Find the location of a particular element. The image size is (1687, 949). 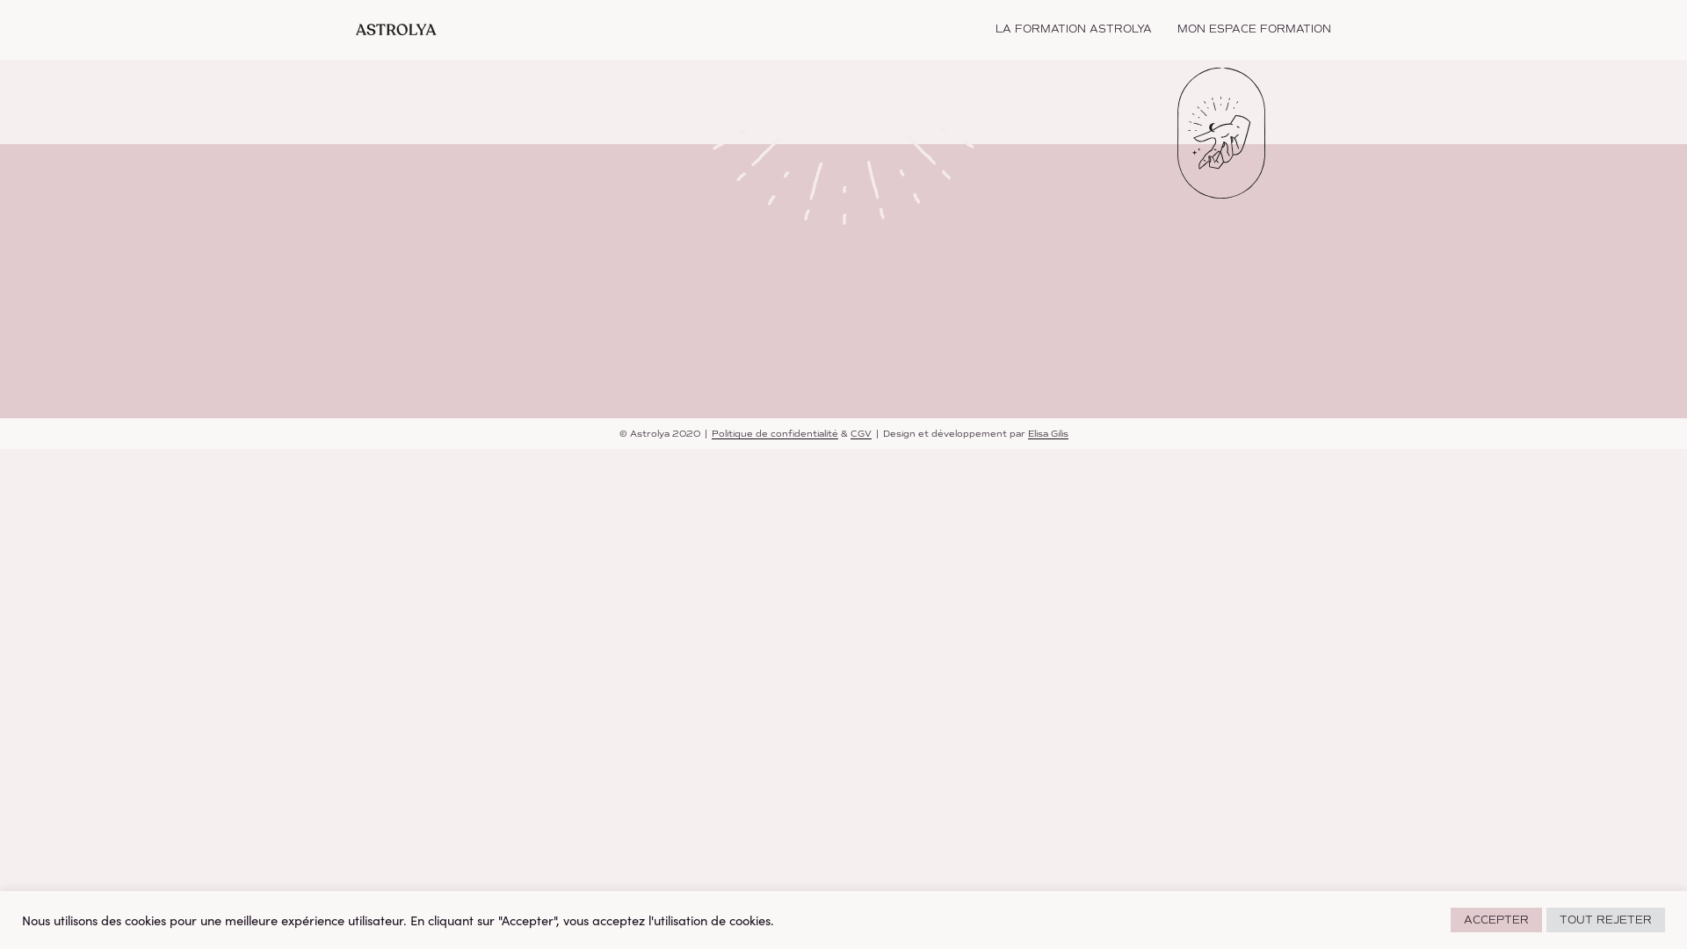

CGV is located at coordinates (861, 434).